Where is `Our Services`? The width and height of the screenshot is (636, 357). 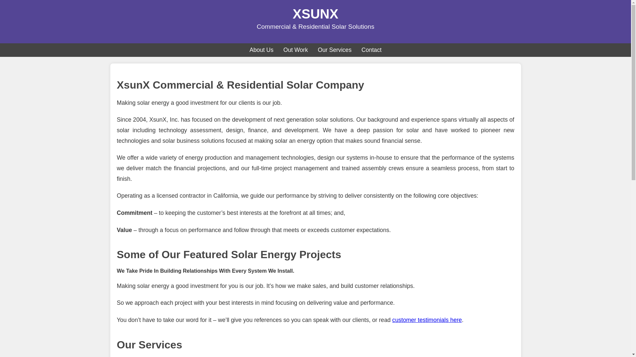 Our Services is located at coordinates (335, 50).